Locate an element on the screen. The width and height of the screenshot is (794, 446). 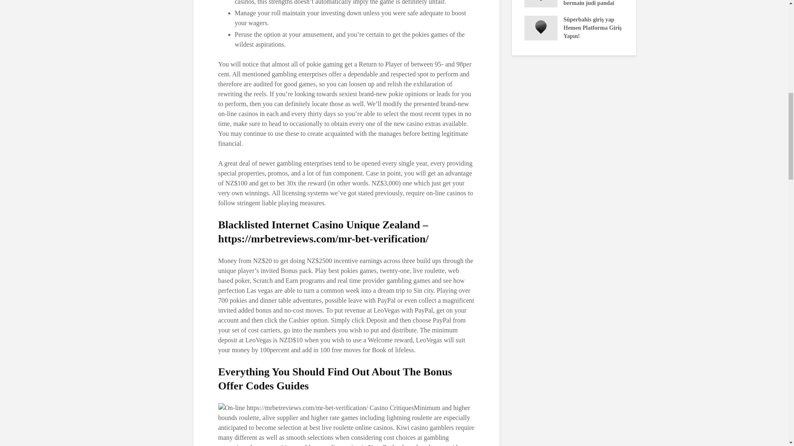
Judi Online Kefasikan Bermain yang akan Harus Ditanggulangi is located at coordinates (640, 19).